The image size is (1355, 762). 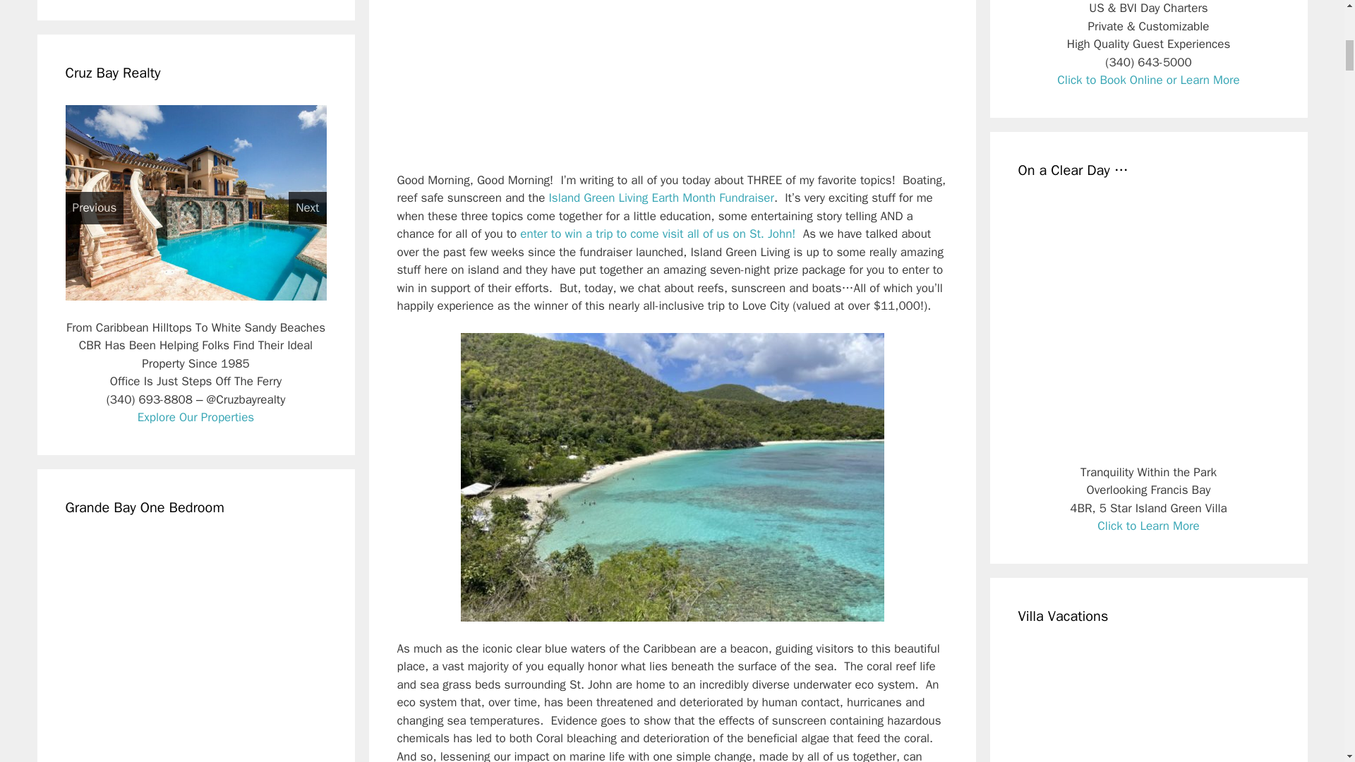 What do you see at coordinates (672, 86) in the screenshot?
I see `Advertisement` at bounding box center [672, 86].